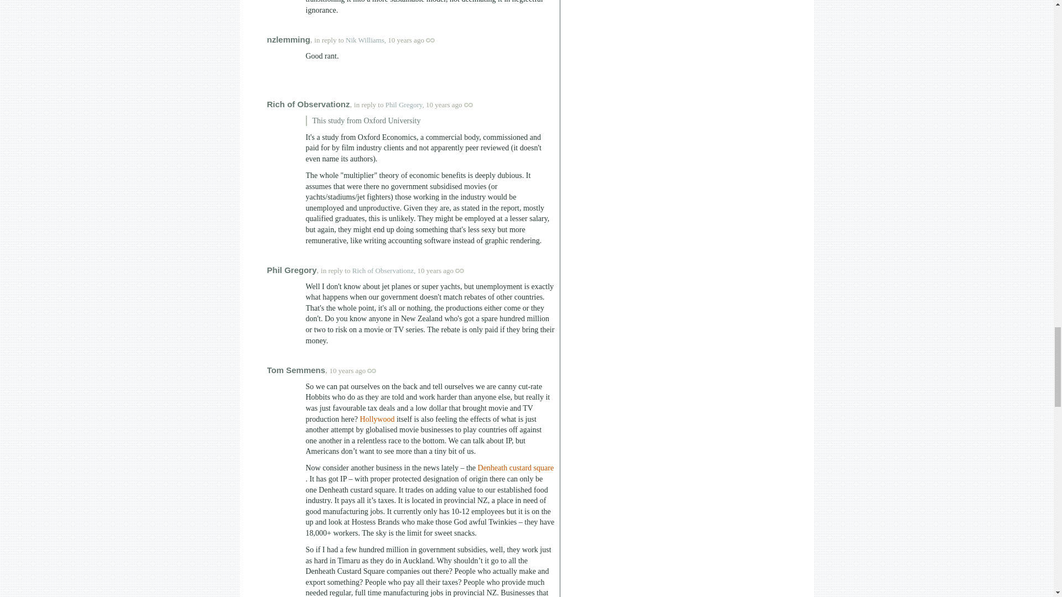 The height and width of the screenshot is (597, 1062). Describe the element at coordinates (435, 270) in the screenshot. I see `15:08 Oct 28, 2013` at that location.